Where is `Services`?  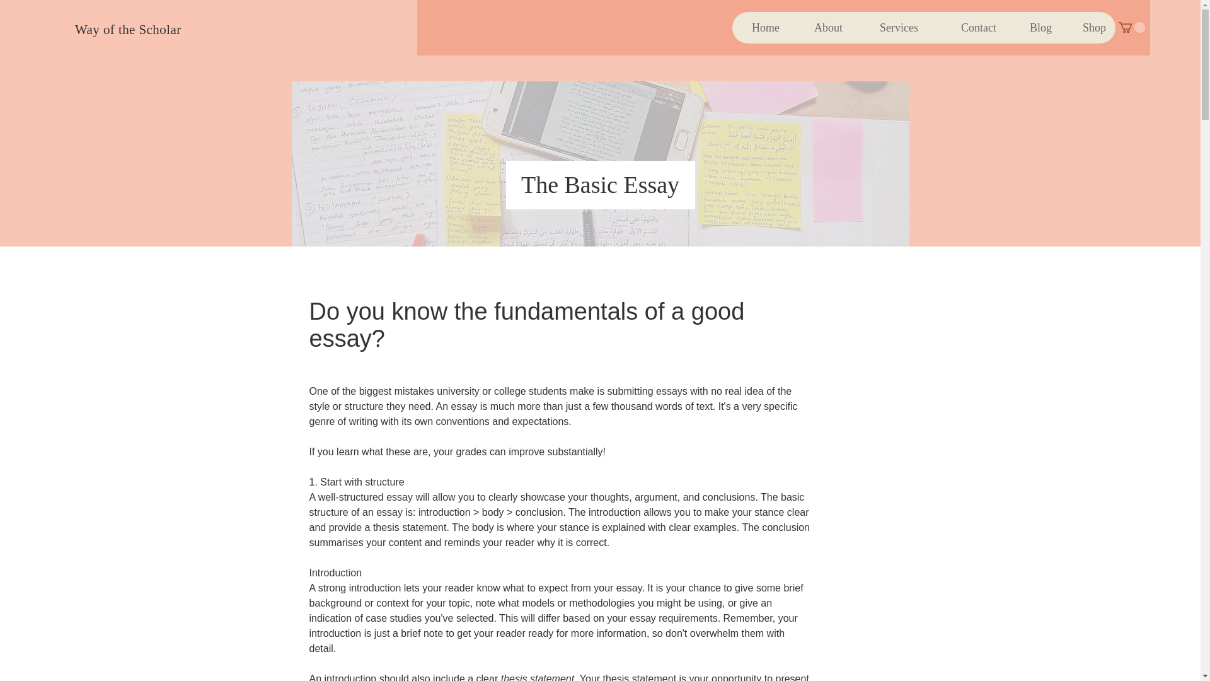
Services is located at coordinates (890, 28).